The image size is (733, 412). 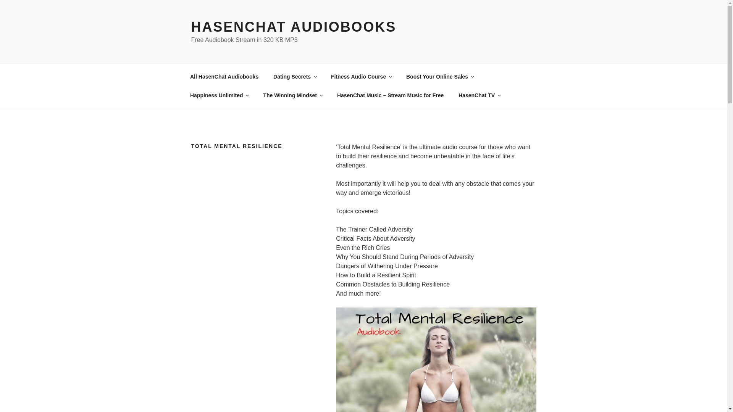 What do you see at coordinates (361, 76) in the screenshot?
I see `Fitness Audio Course` at bounding box center [361, 76].